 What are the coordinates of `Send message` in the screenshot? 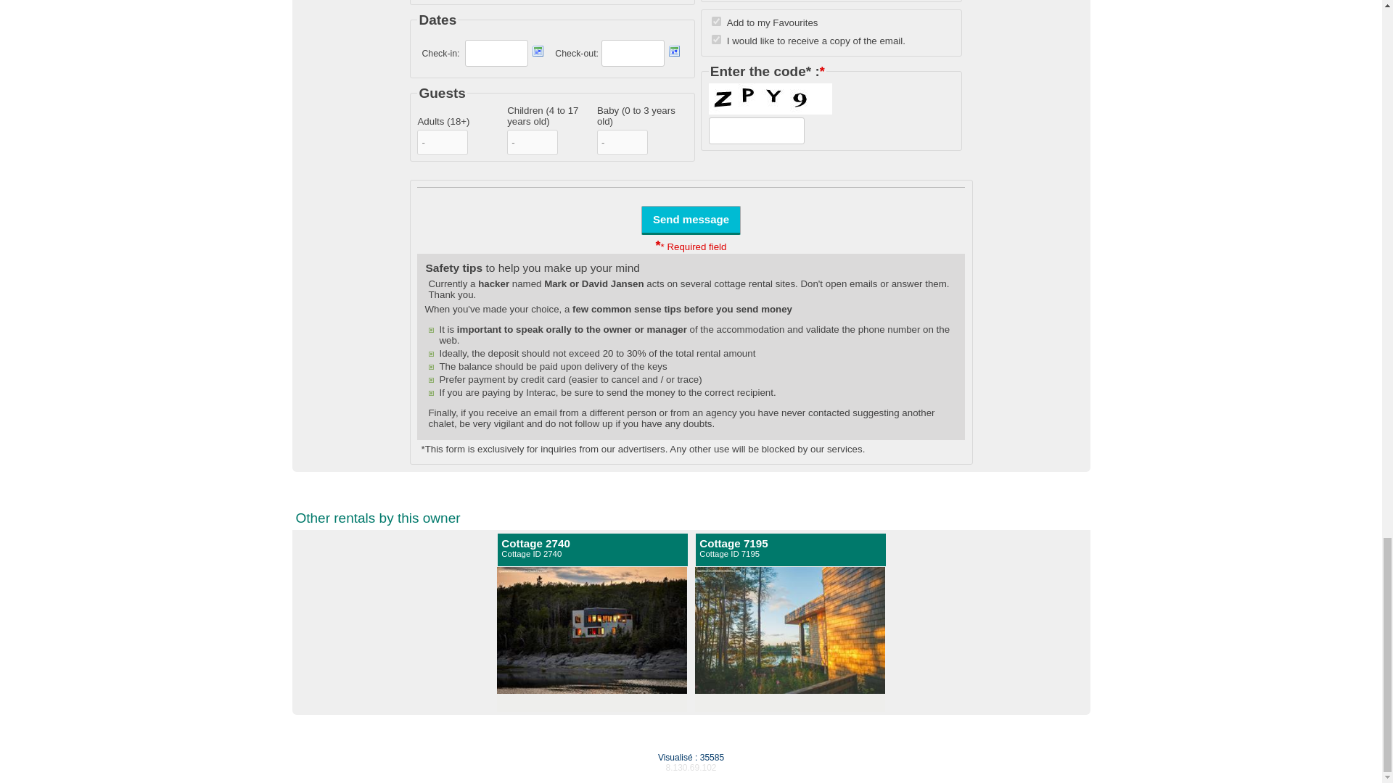 It's located at (691, 219).